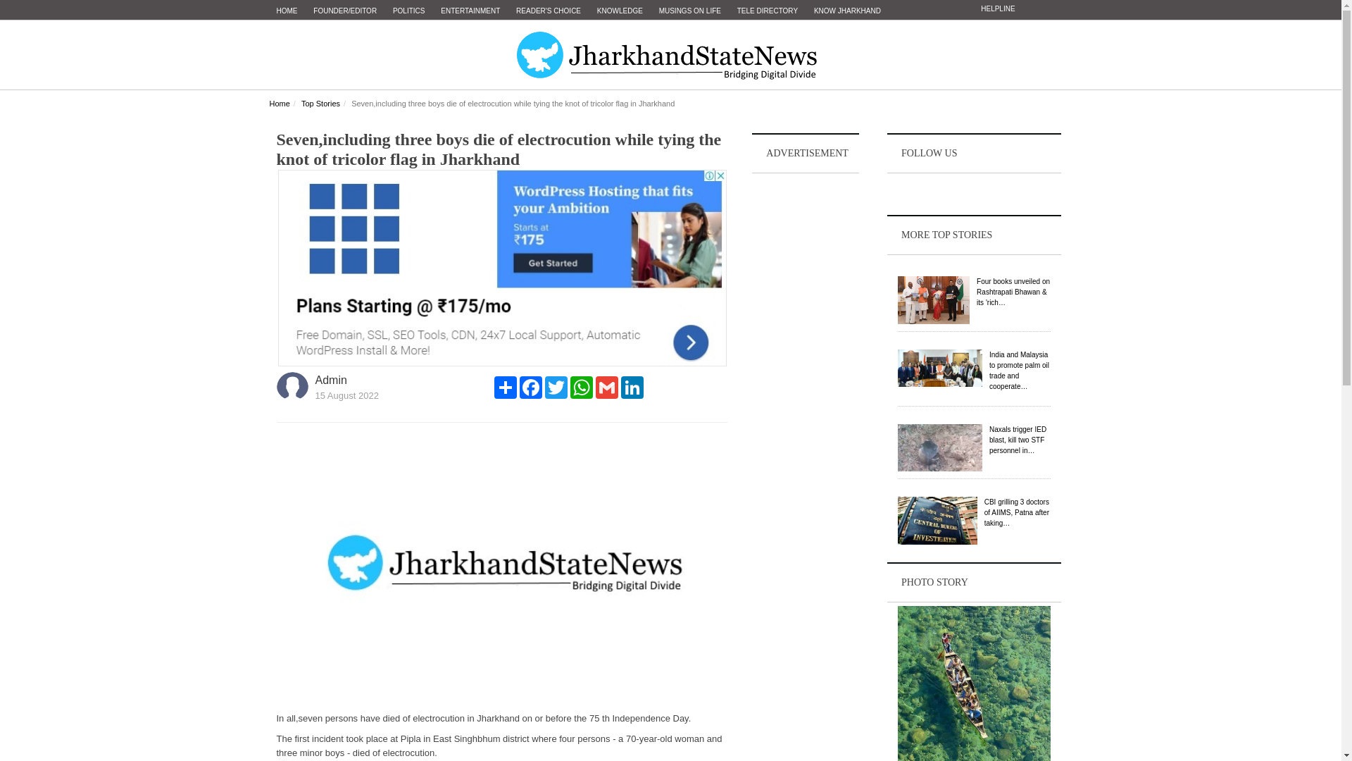 This screenshot has height=761, width=1352. I want to click on TELE DIRECTORY, so click(767, 11).